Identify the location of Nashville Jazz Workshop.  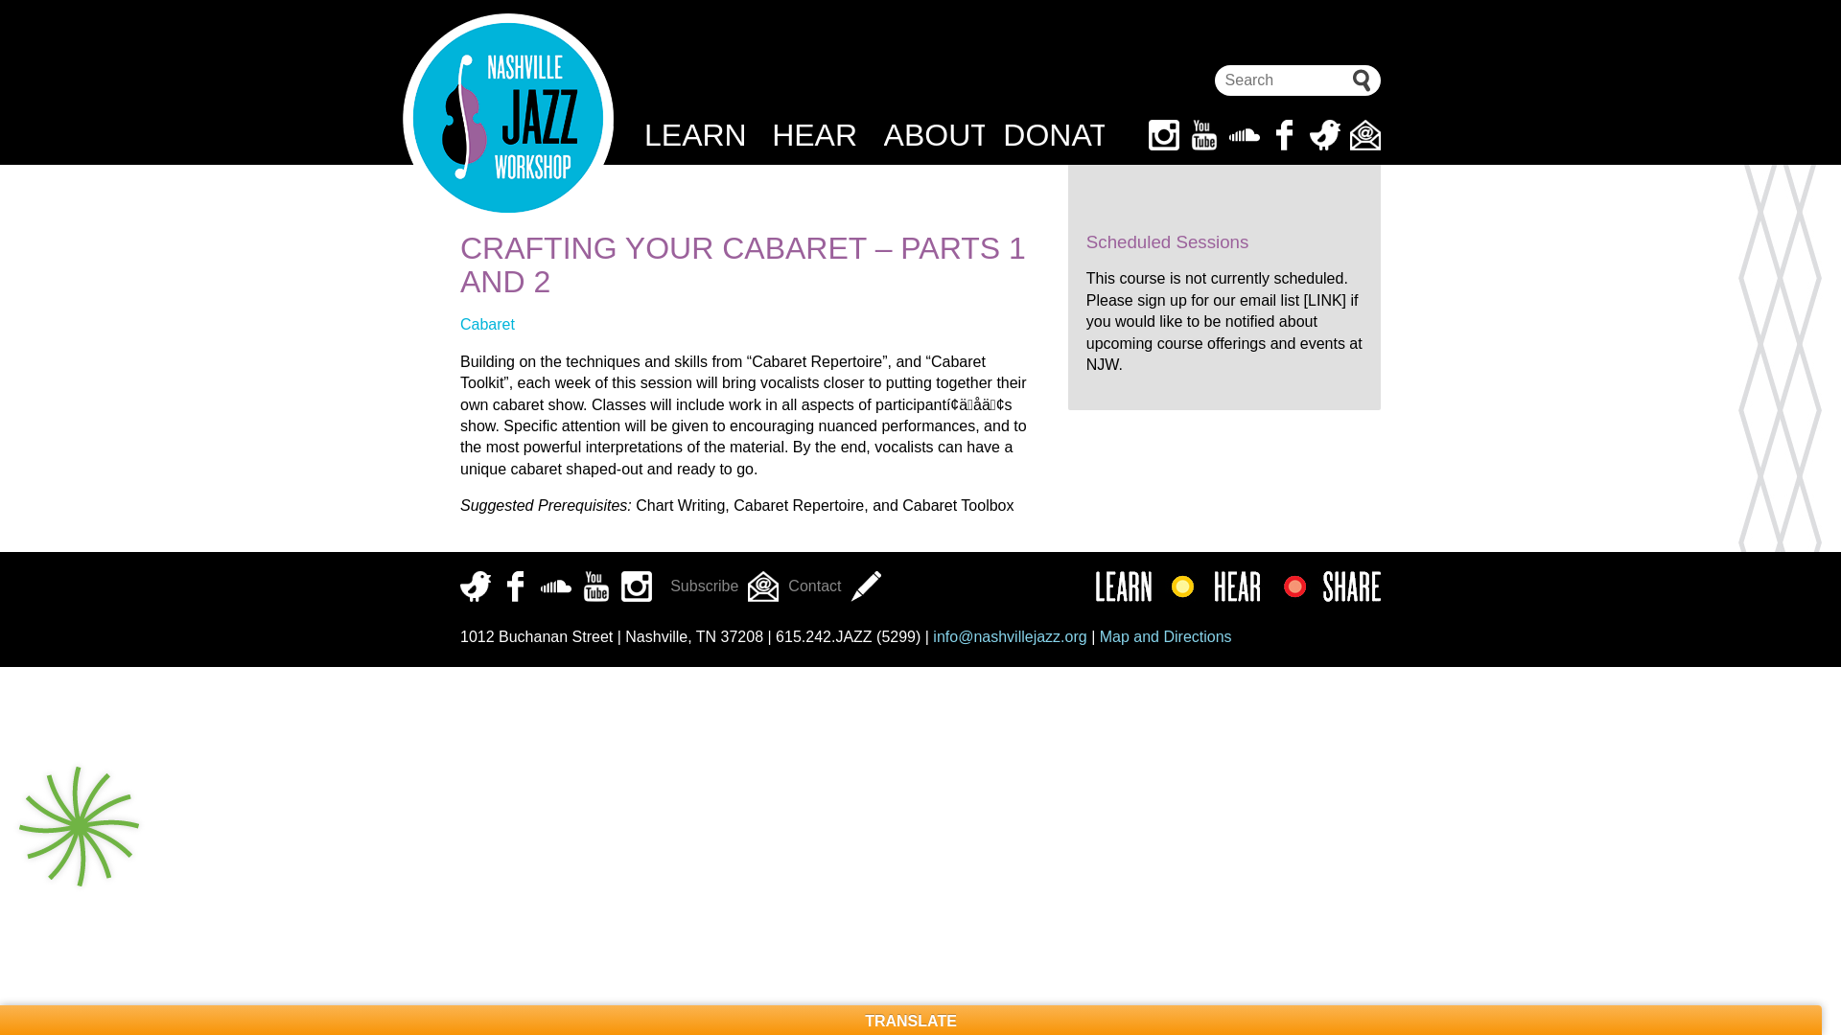
(508, 119).